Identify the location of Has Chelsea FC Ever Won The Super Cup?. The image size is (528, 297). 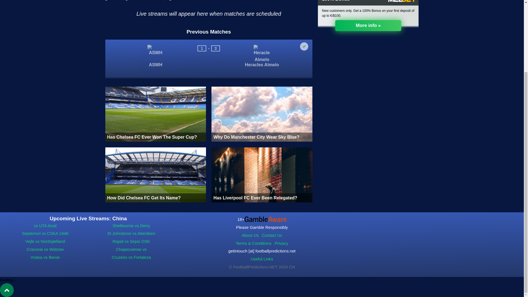
(155, 114).